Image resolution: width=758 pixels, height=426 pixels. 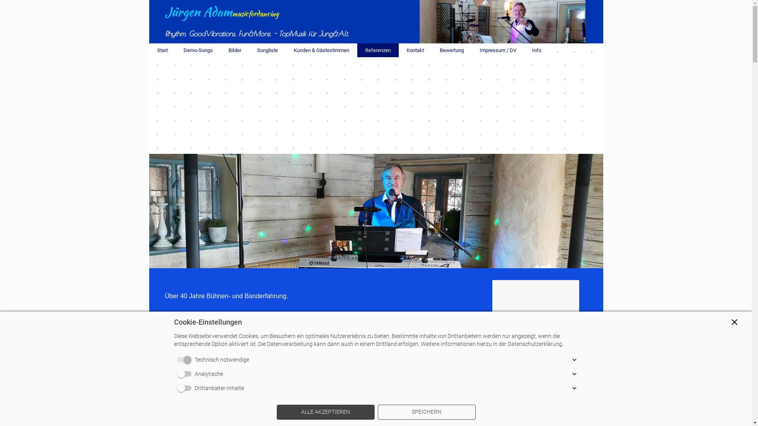 What do you see at coordinates (582, 92) in the screenshot?
I see `.` at bounding box center [582, 92].